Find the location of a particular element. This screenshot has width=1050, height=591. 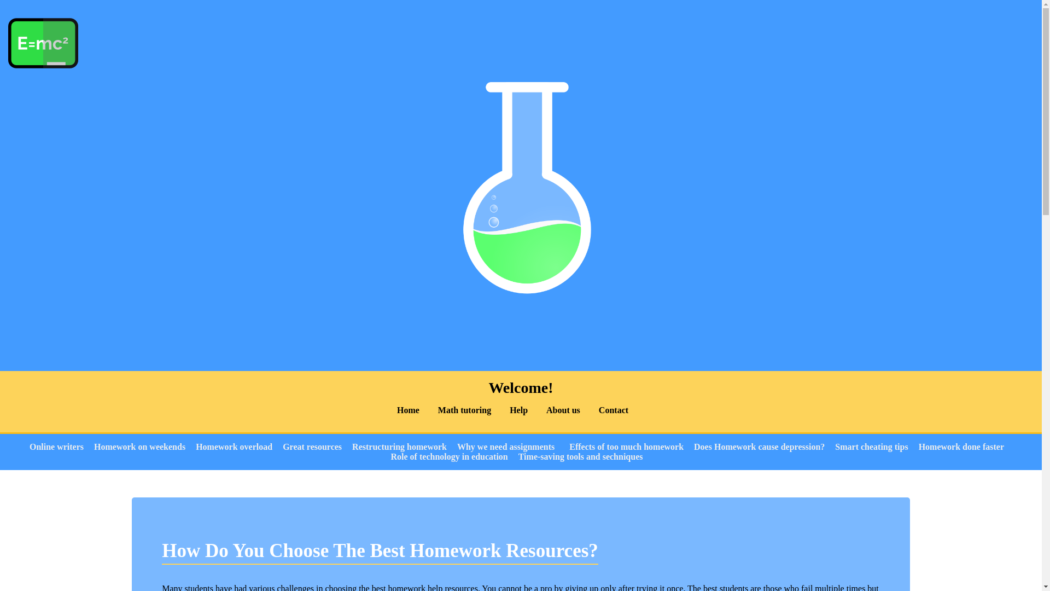

Effects of too much homework is located at coordinates (626, 447).